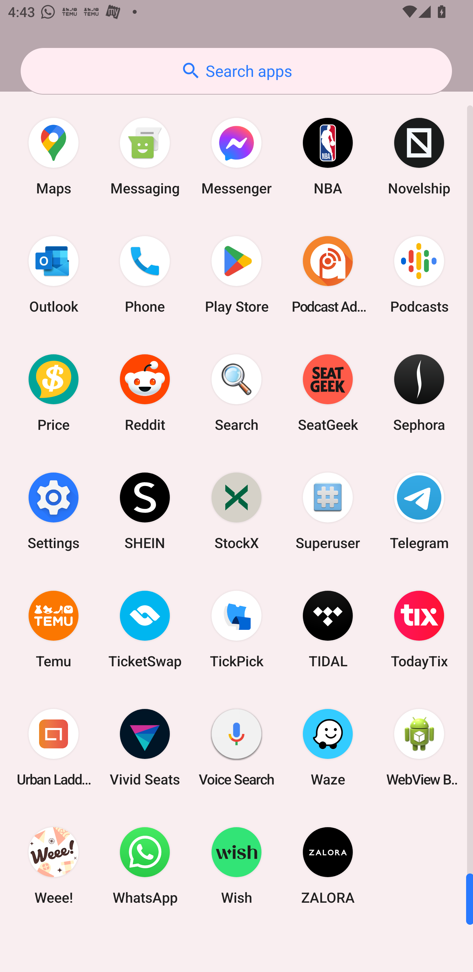 The image size is (473, 972). Describe the element at coordinates (236, 747) in the screenshot. I see `Voice Search` at that location.